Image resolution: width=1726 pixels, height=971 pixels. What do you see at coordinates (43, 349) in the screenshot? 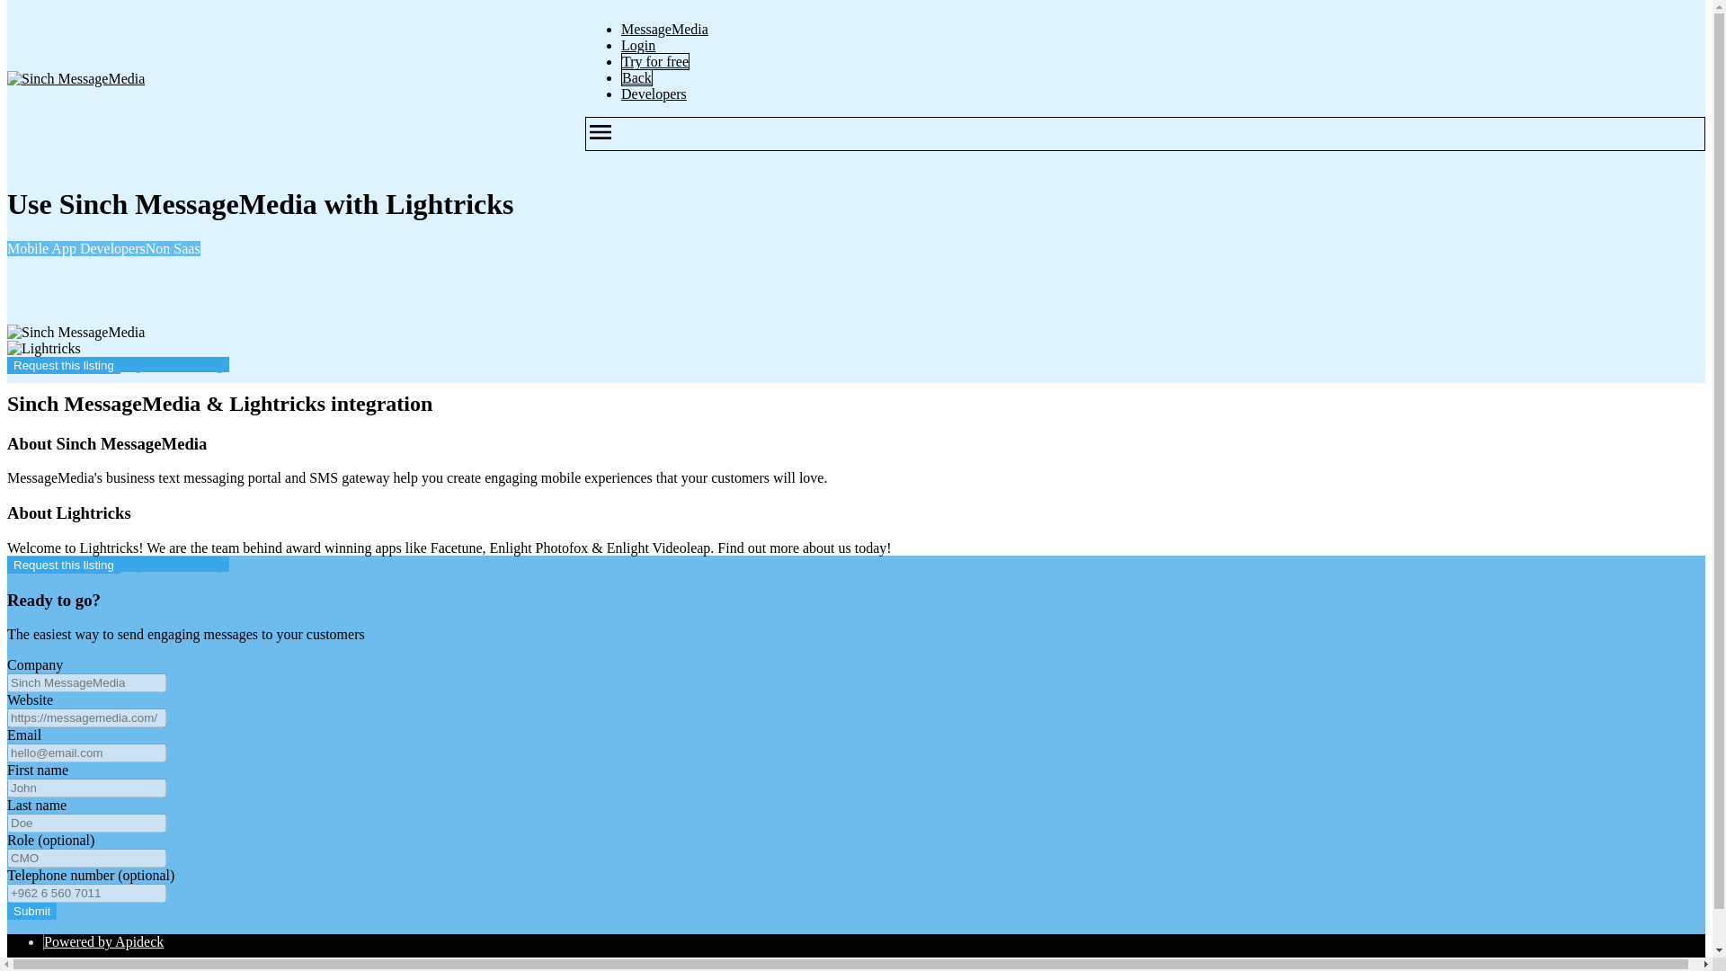
I see `Lightricks` at bounding box center [43, 349].